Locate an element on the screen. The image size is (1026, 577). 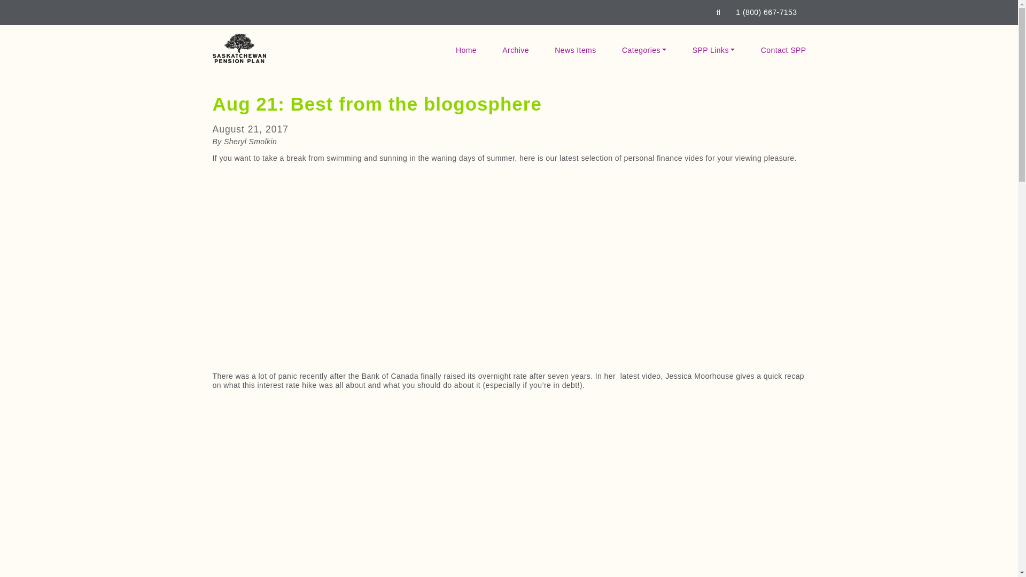
Archive is located at coordinates (515, 50).